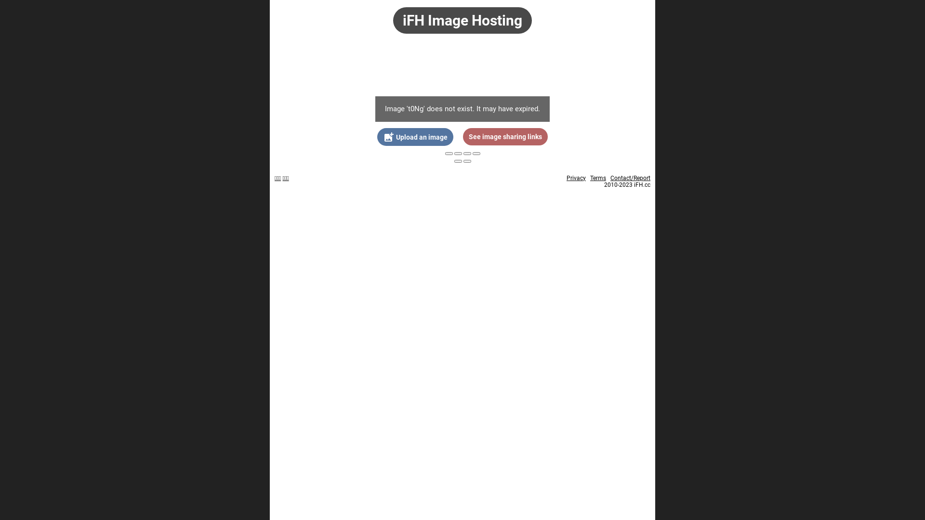 The height and width of the screenshot is (520, 925). I want to click on iFH Image Hosting, so click(462, 20).